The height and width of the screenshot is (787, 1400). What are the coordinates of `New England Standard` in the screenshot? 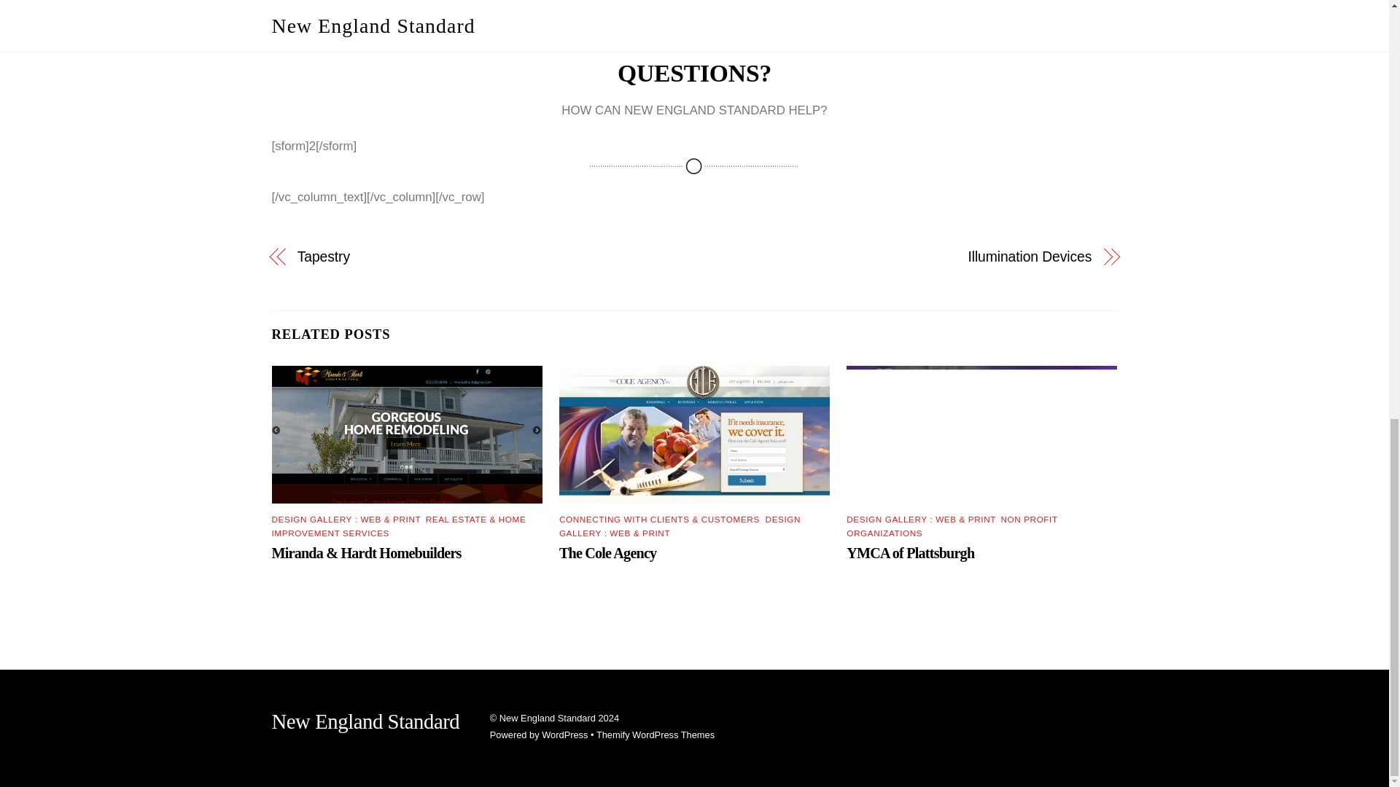 It's located at (548, 718).